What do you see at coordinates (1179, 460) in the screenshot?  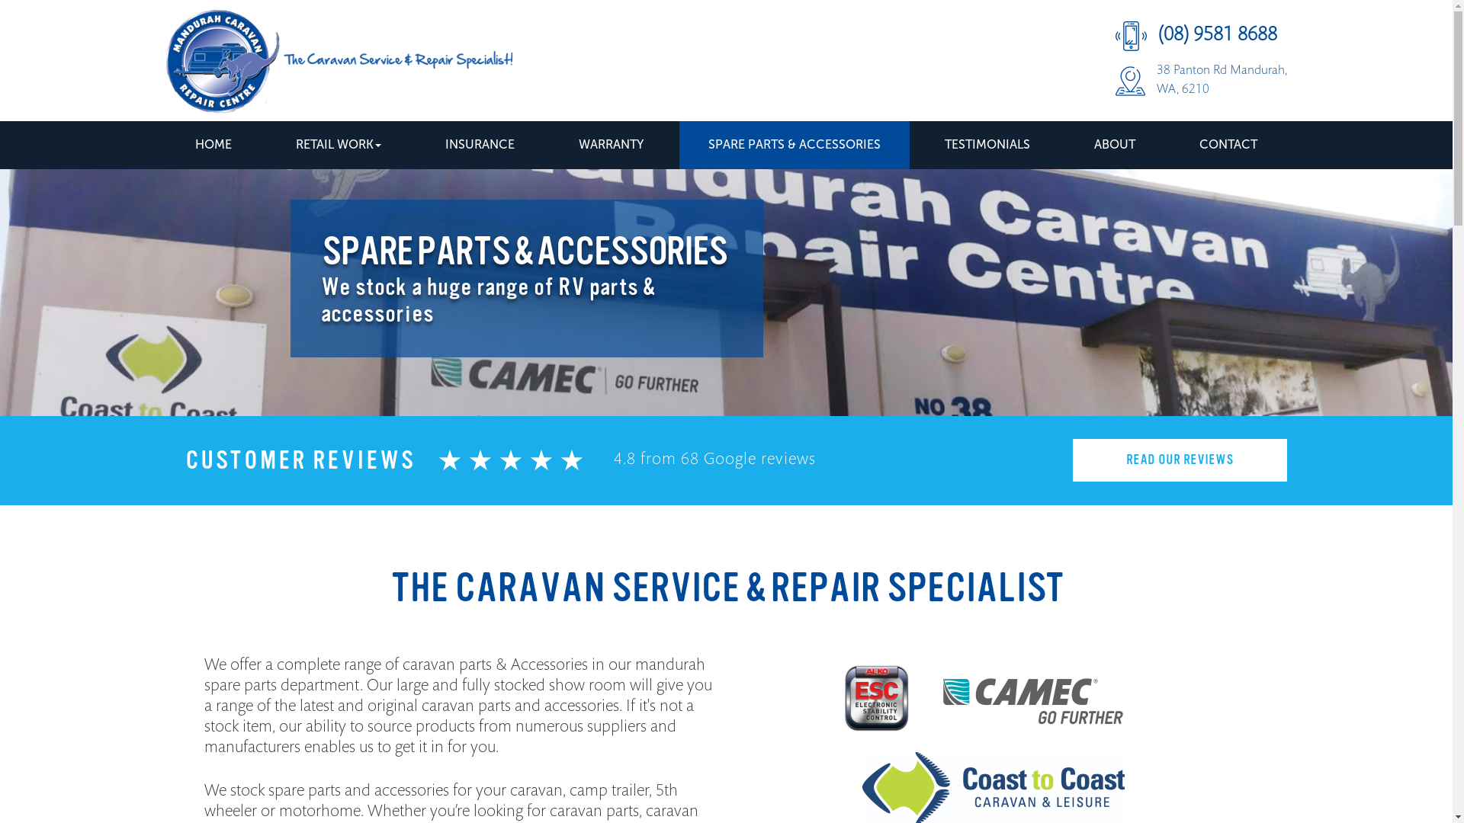 I see `READ OUR REVIEWS` at bounding box center [1179, 460].